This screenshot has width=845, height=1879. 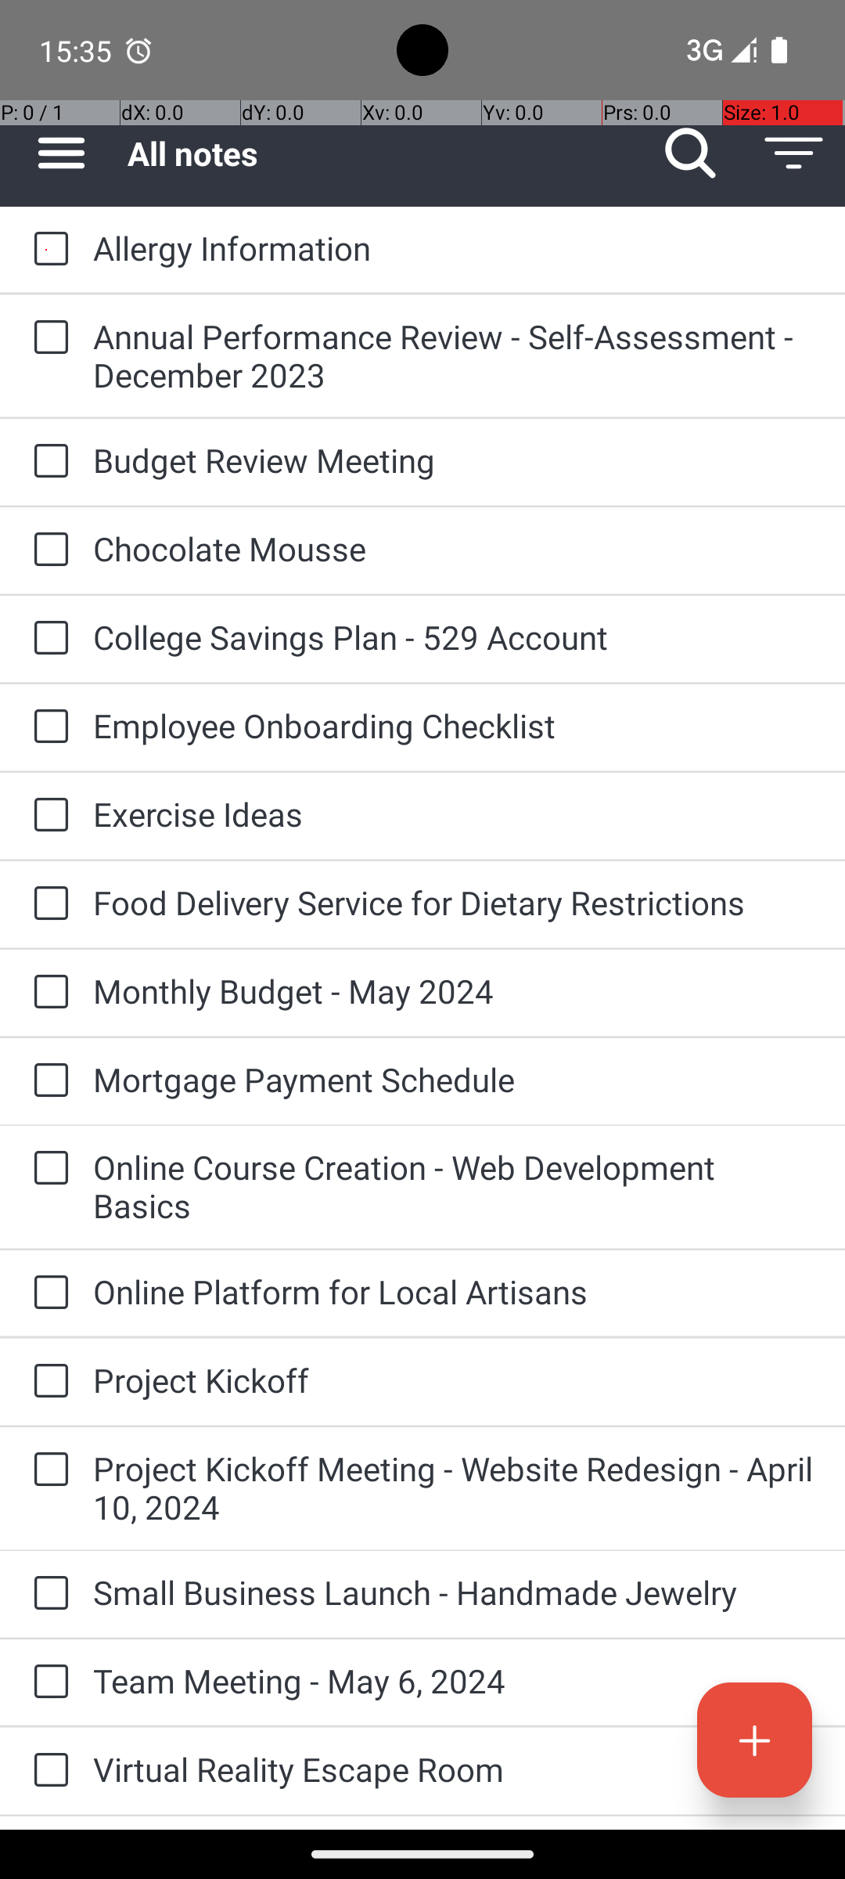 I want to click on Virtual Reality Escape Room, so click(x=454, y=1769).